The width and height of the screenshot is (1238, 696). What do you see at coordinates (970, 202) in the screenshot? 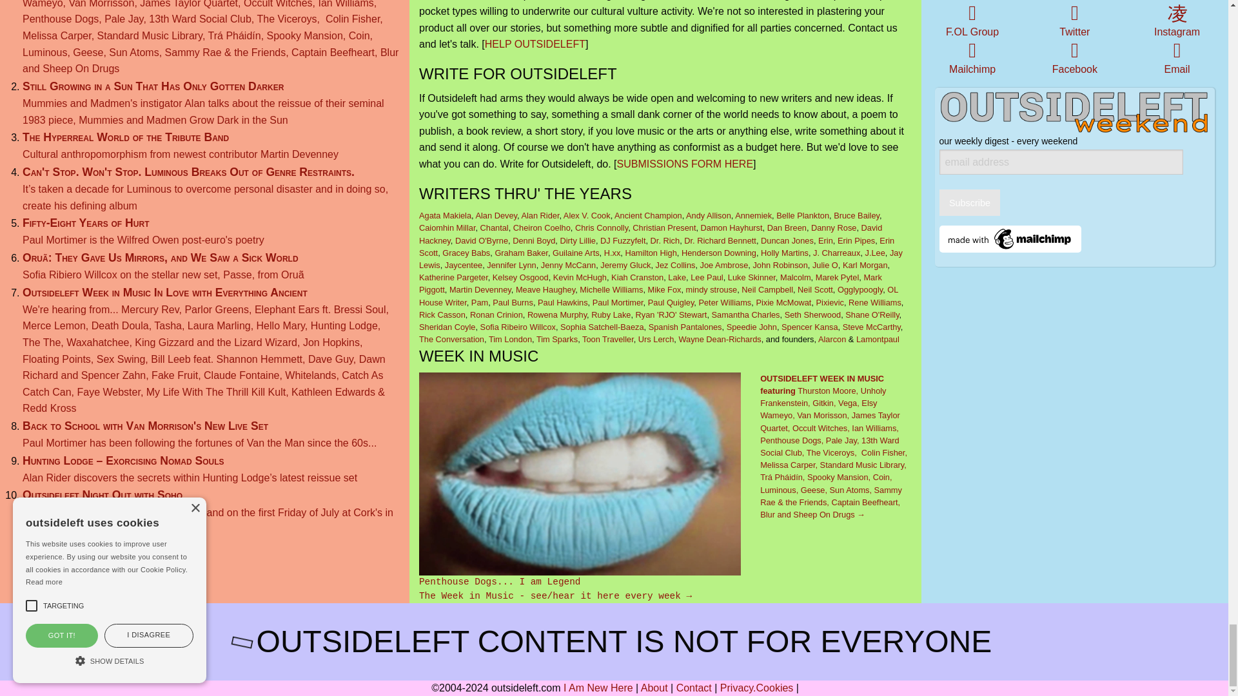
I see `Subscribe` at bounding box center [970, 202].